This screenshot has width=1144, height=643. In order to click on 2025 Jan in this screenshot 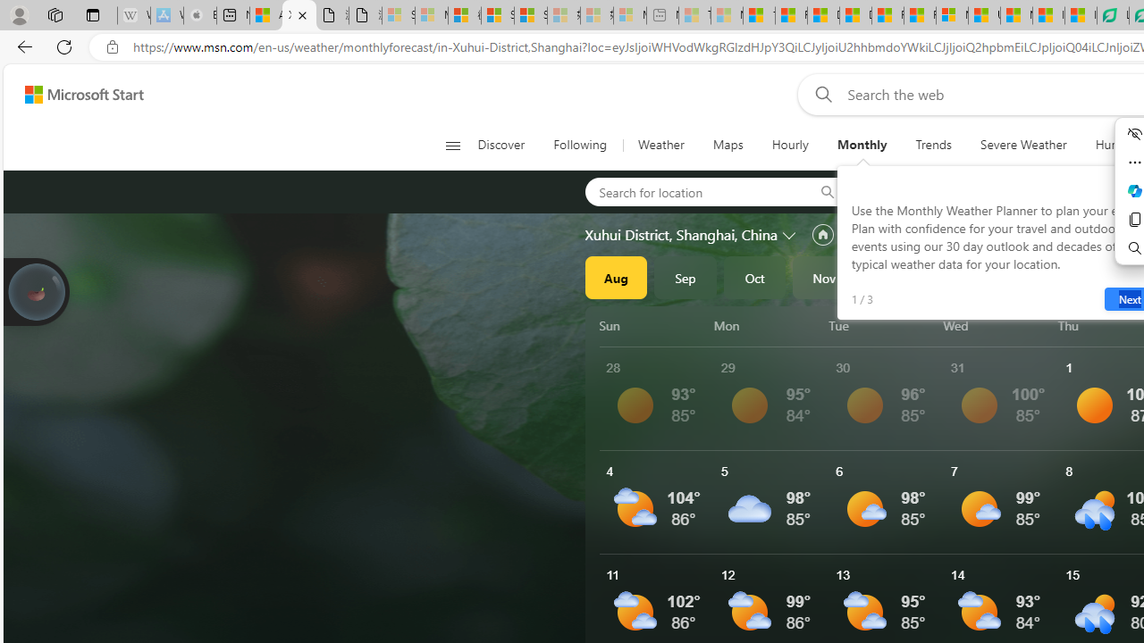, I will do `click(963, 277)`.